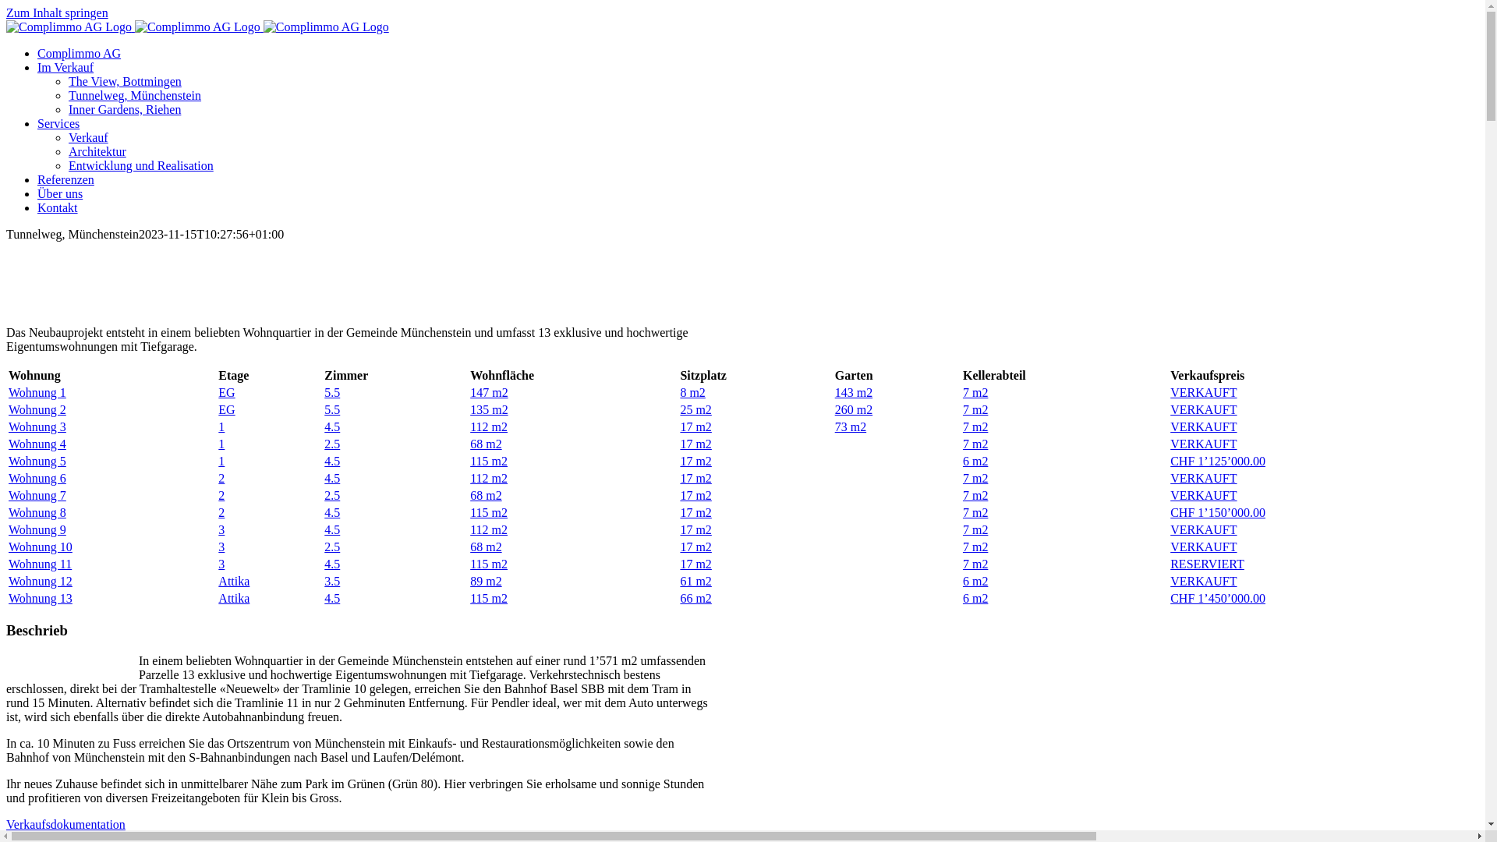 The width and height of the screenshot is (1497, 842). I want to click on 2.5, so click(332, 496).